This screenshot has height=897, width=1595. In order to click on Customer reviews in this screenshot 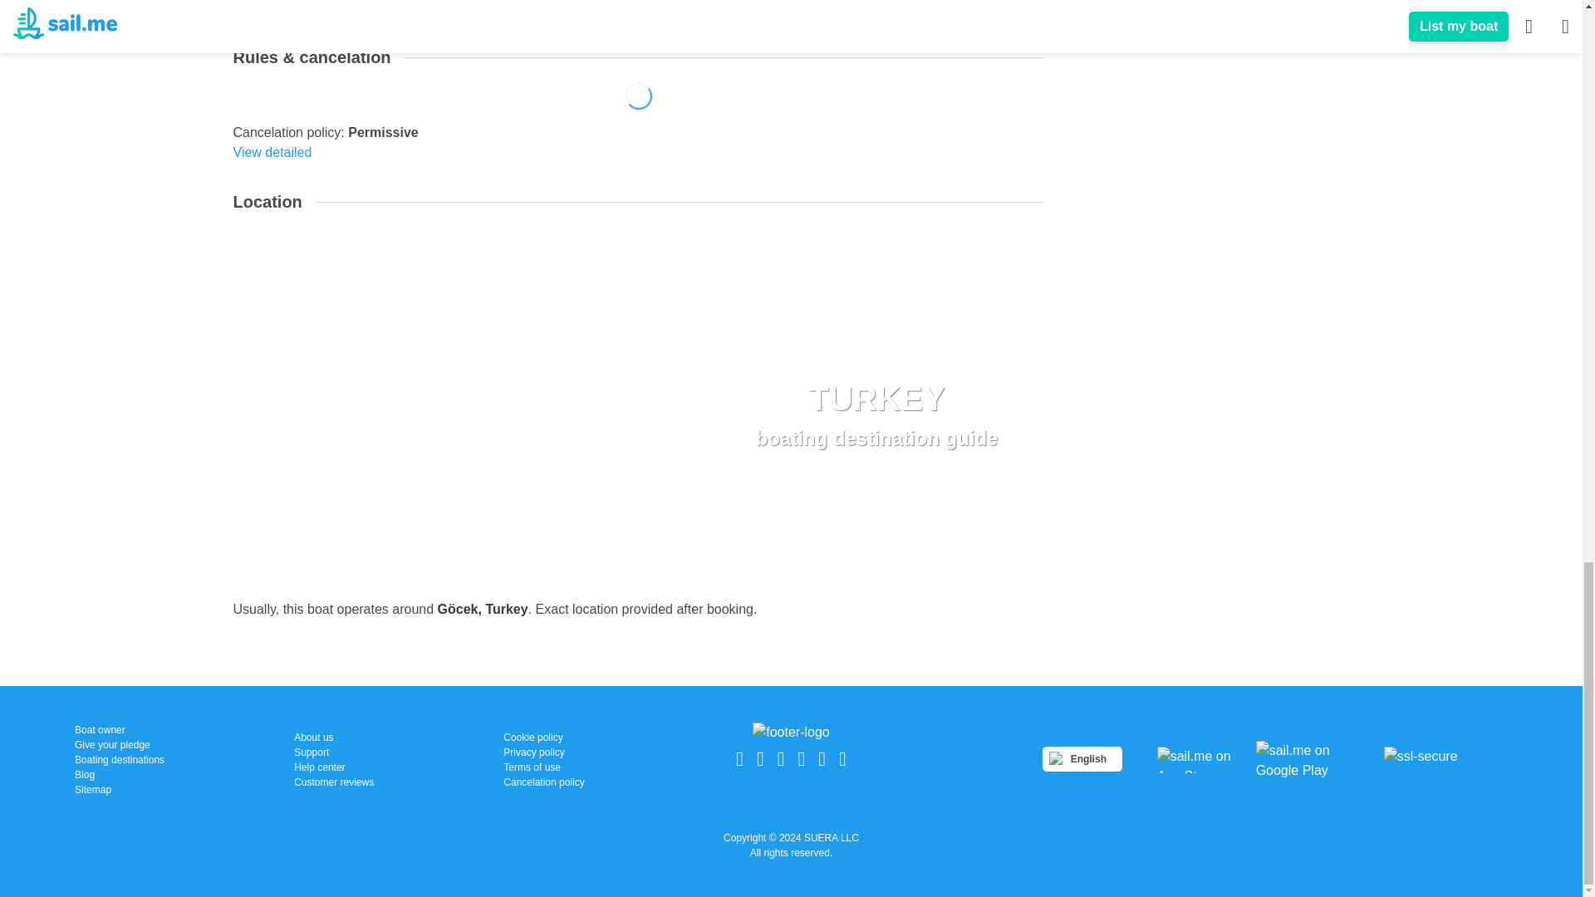, I will do `click(543, 752)`.